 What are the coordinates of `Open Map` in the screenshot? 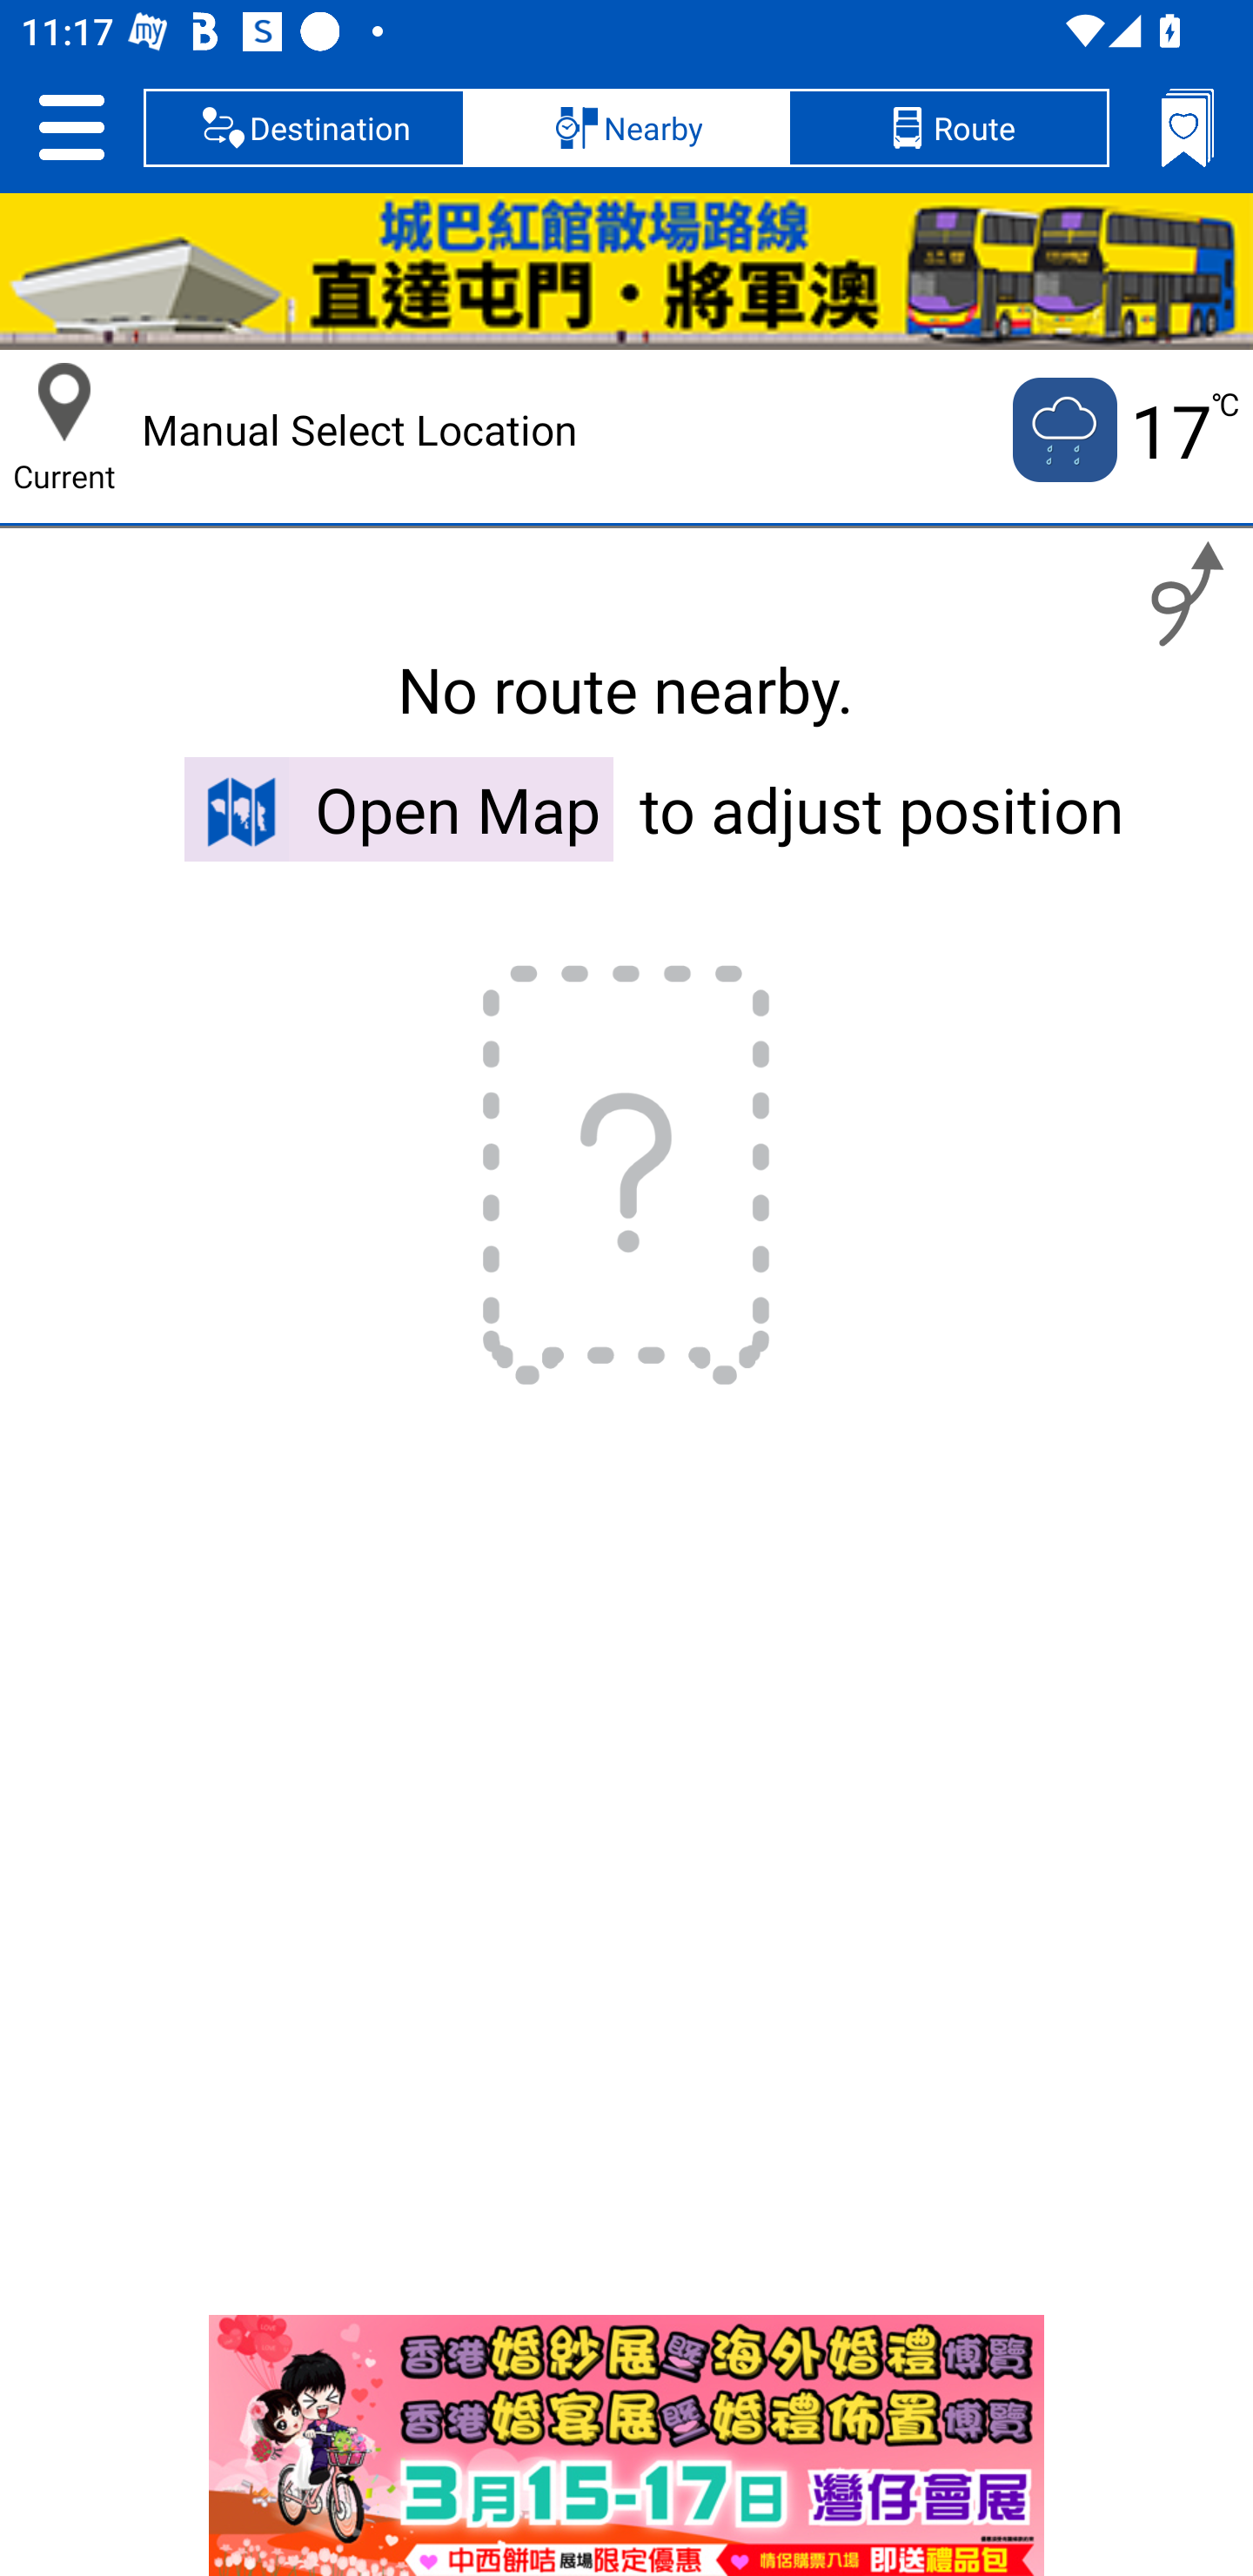 It's located at (399, 808).